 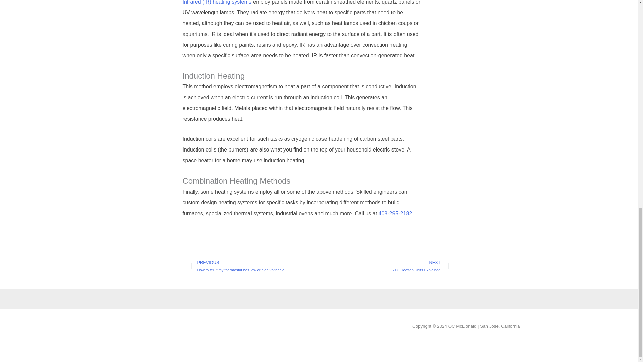 What do you see at coordinates (395, 213) in the screenshot?
I see `408-295-2182` at bounding box center [395, 213].